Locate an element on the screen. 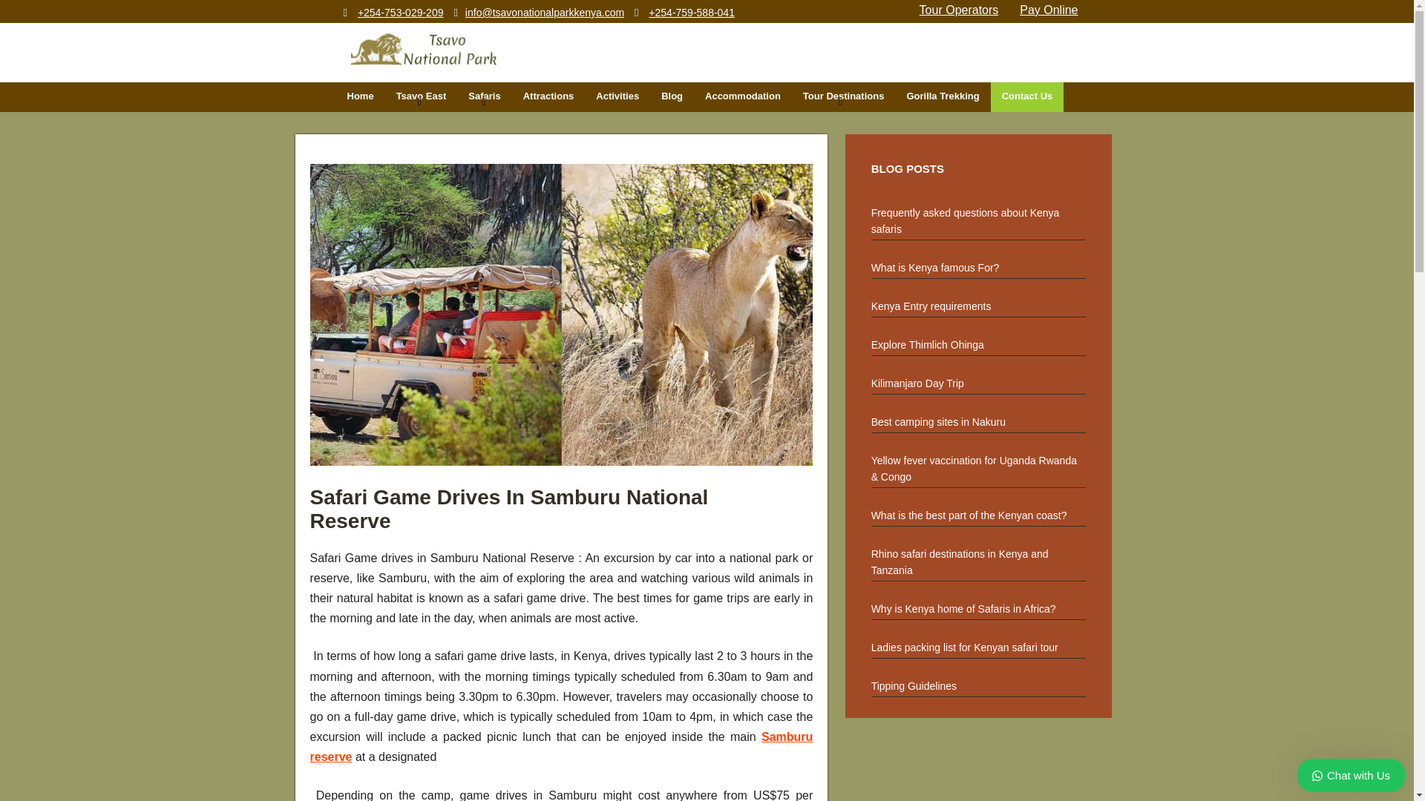  Kilimanjaro Day Trip is located at coordinates (978, 380).